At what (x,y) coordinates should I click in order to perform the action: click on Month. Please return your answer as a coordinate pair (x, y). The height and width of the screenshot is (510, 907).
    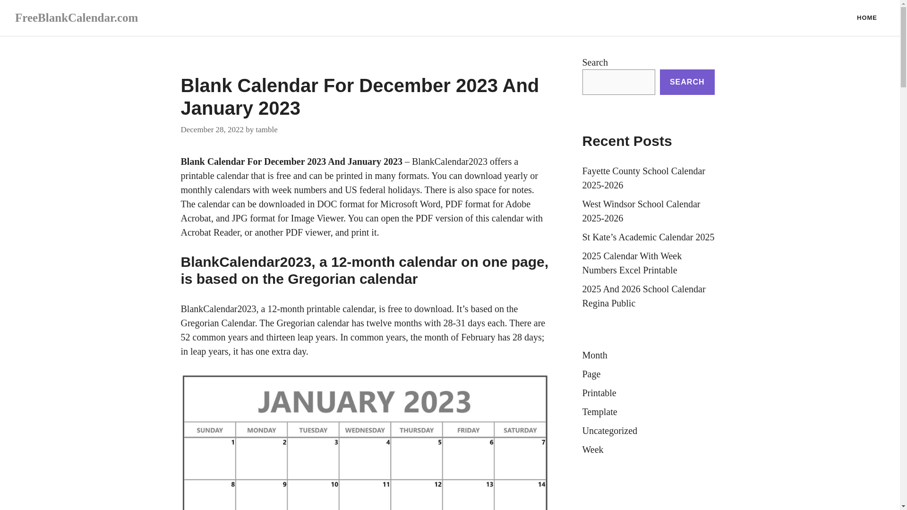
    Looking at the image, I should click on (594, 355).